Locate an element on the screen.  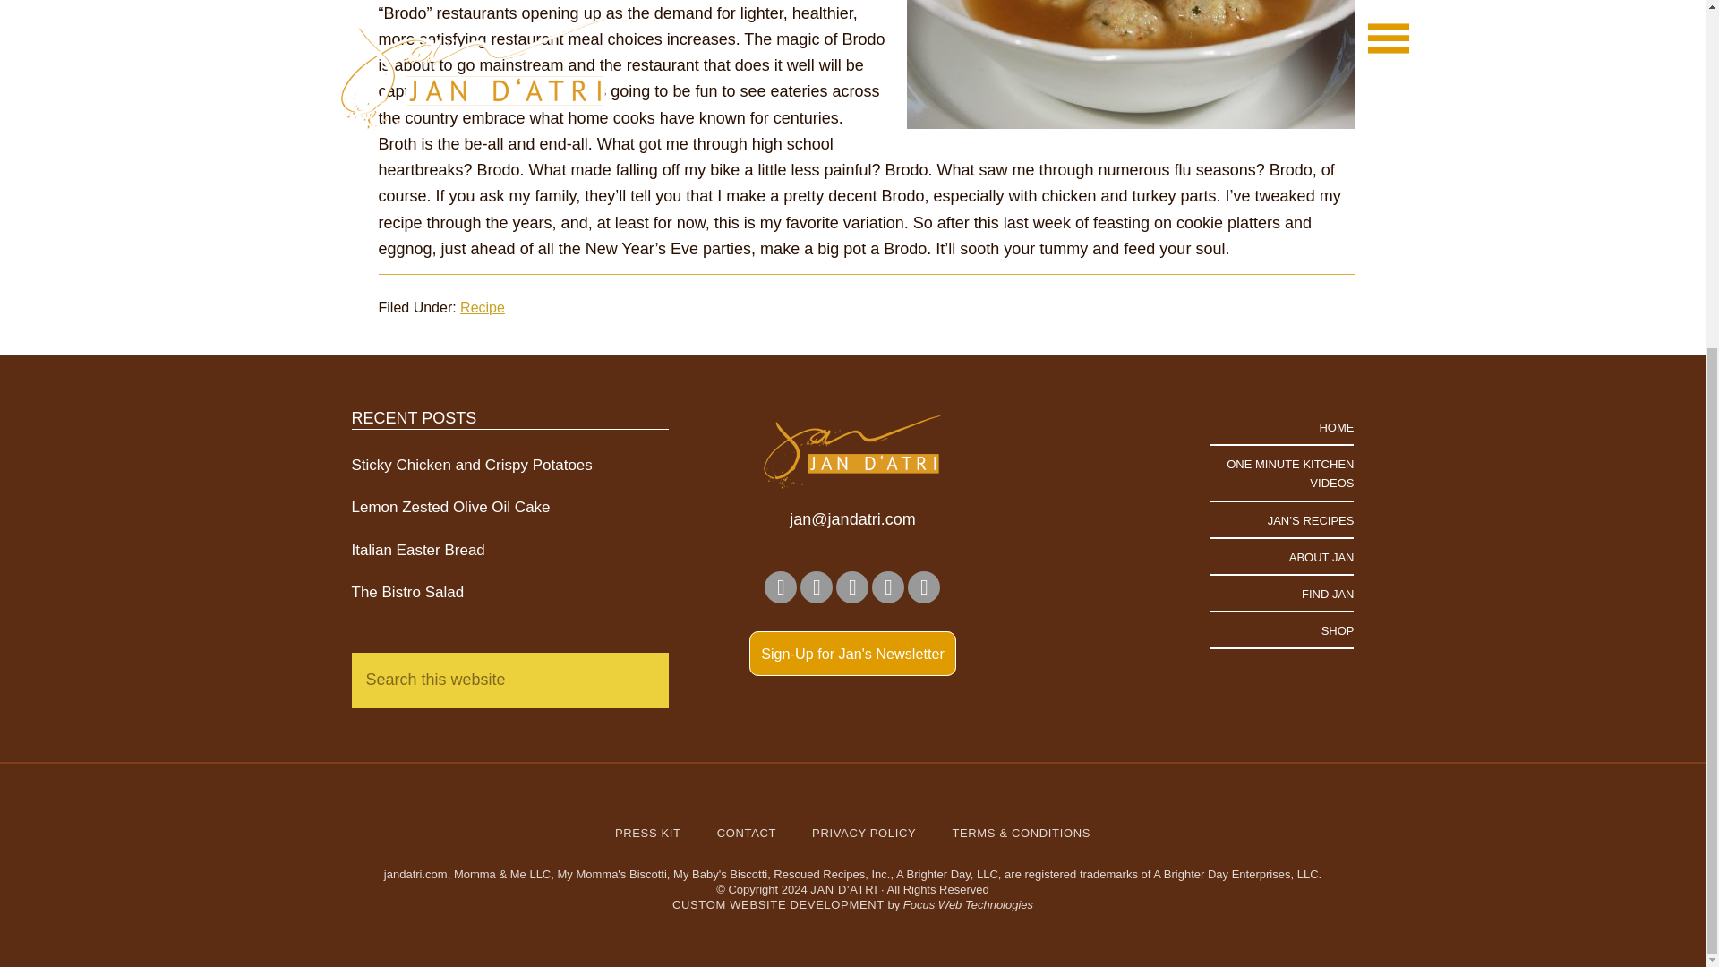
Instagram is located at coordinates (817, 587).